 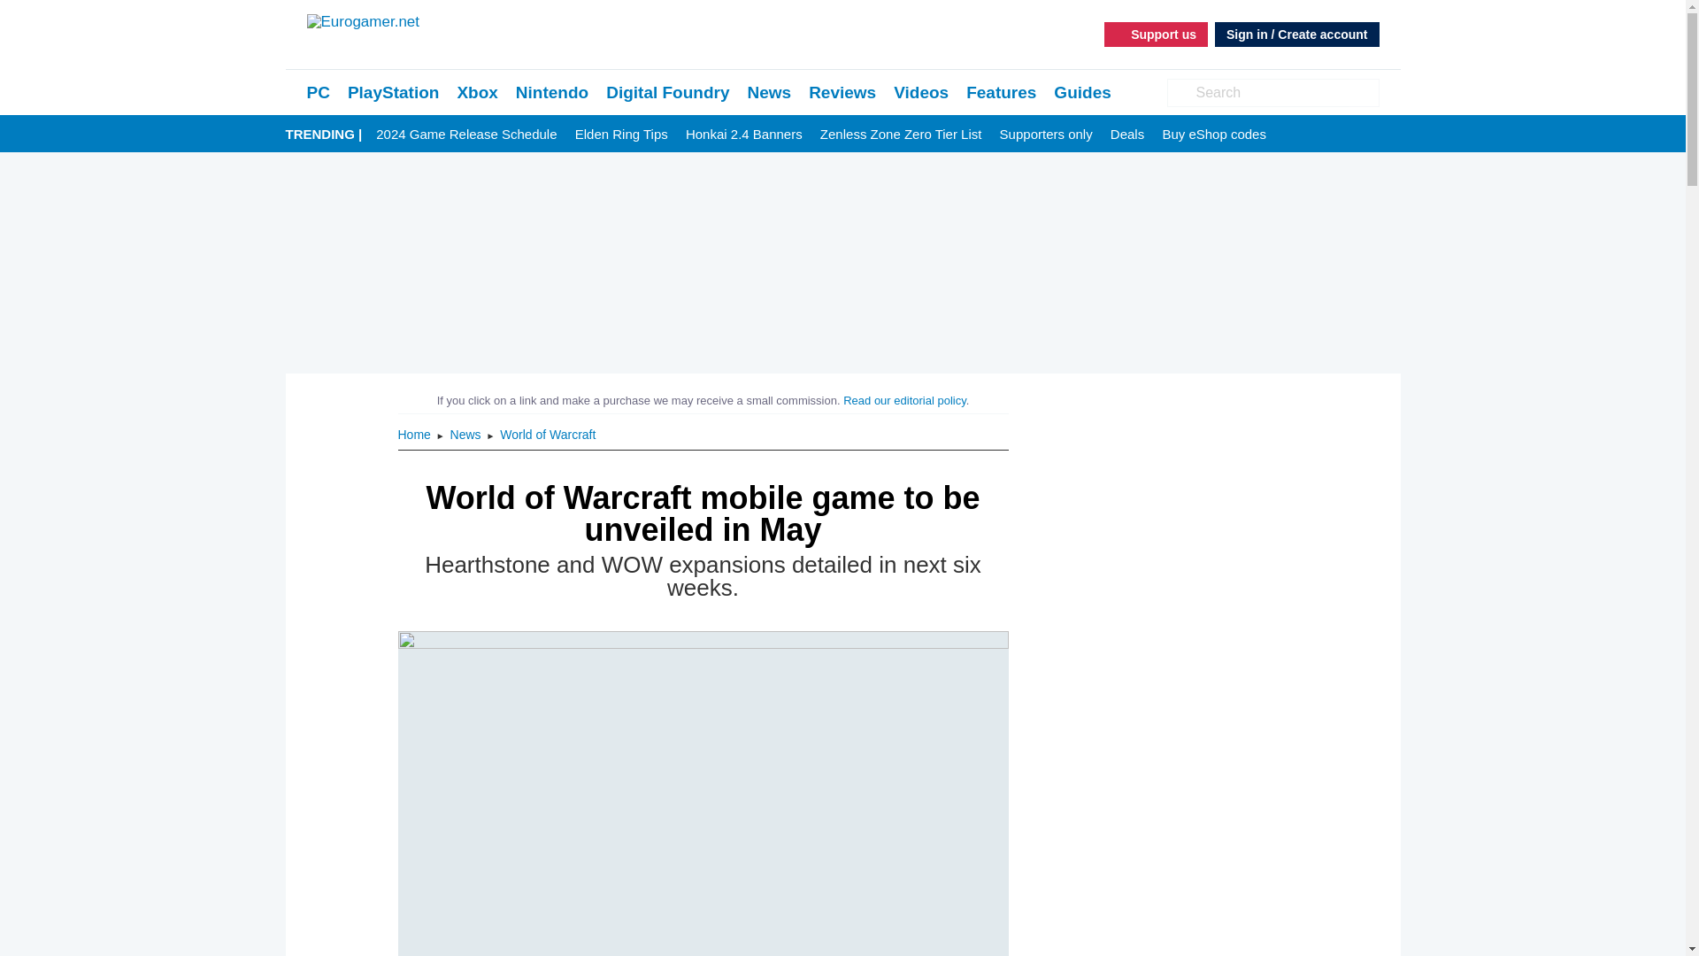 What do you see at coordinates (465, 135) in the screenshot?
I see `2024 Game Release Schedule` at bounding box center [465, 135].